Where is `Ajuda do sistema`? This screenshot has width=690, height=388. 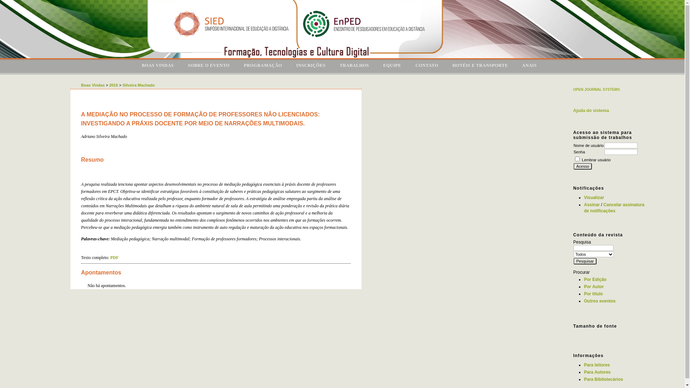 Ajuda do sistema is located at coordinates (591, 111).